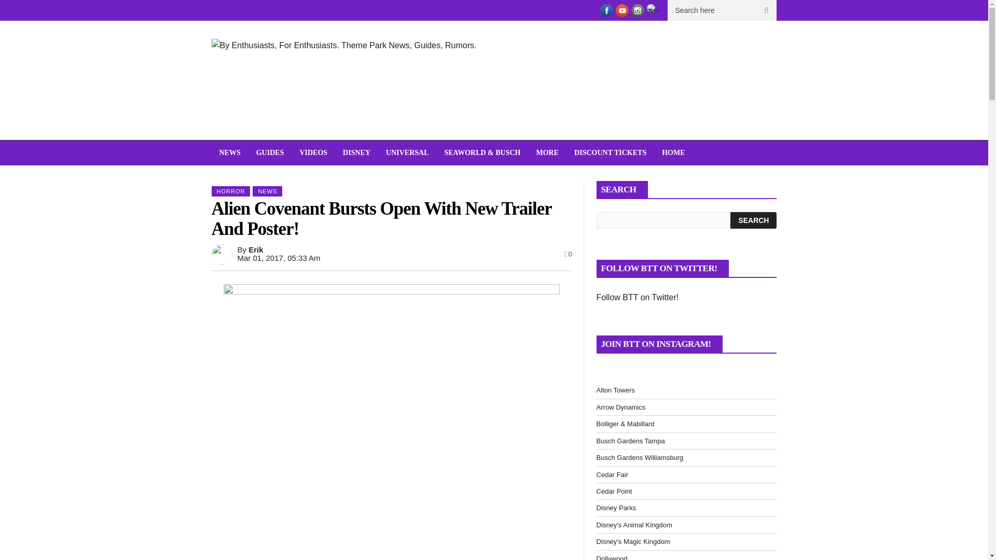  I want to click on DISCOUNT TICKETS, so click(610, 152).